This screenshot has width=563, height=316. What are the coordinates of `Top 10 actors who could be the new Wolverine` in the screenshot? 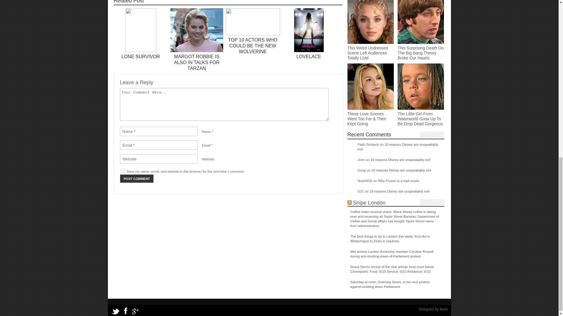 It's located at (253, 46).